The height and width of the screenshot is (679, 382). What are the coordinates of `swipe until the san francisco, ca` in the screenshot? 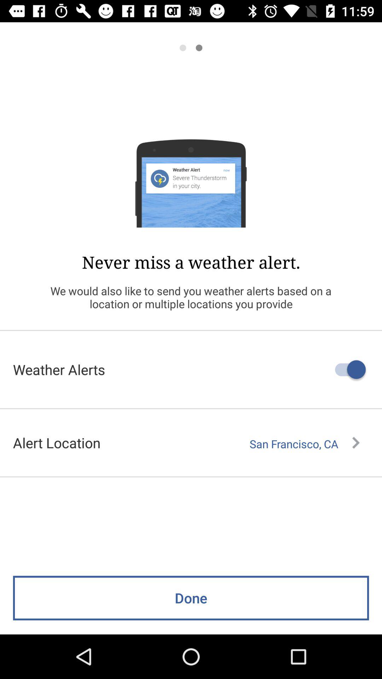 It's located at (305, 444).